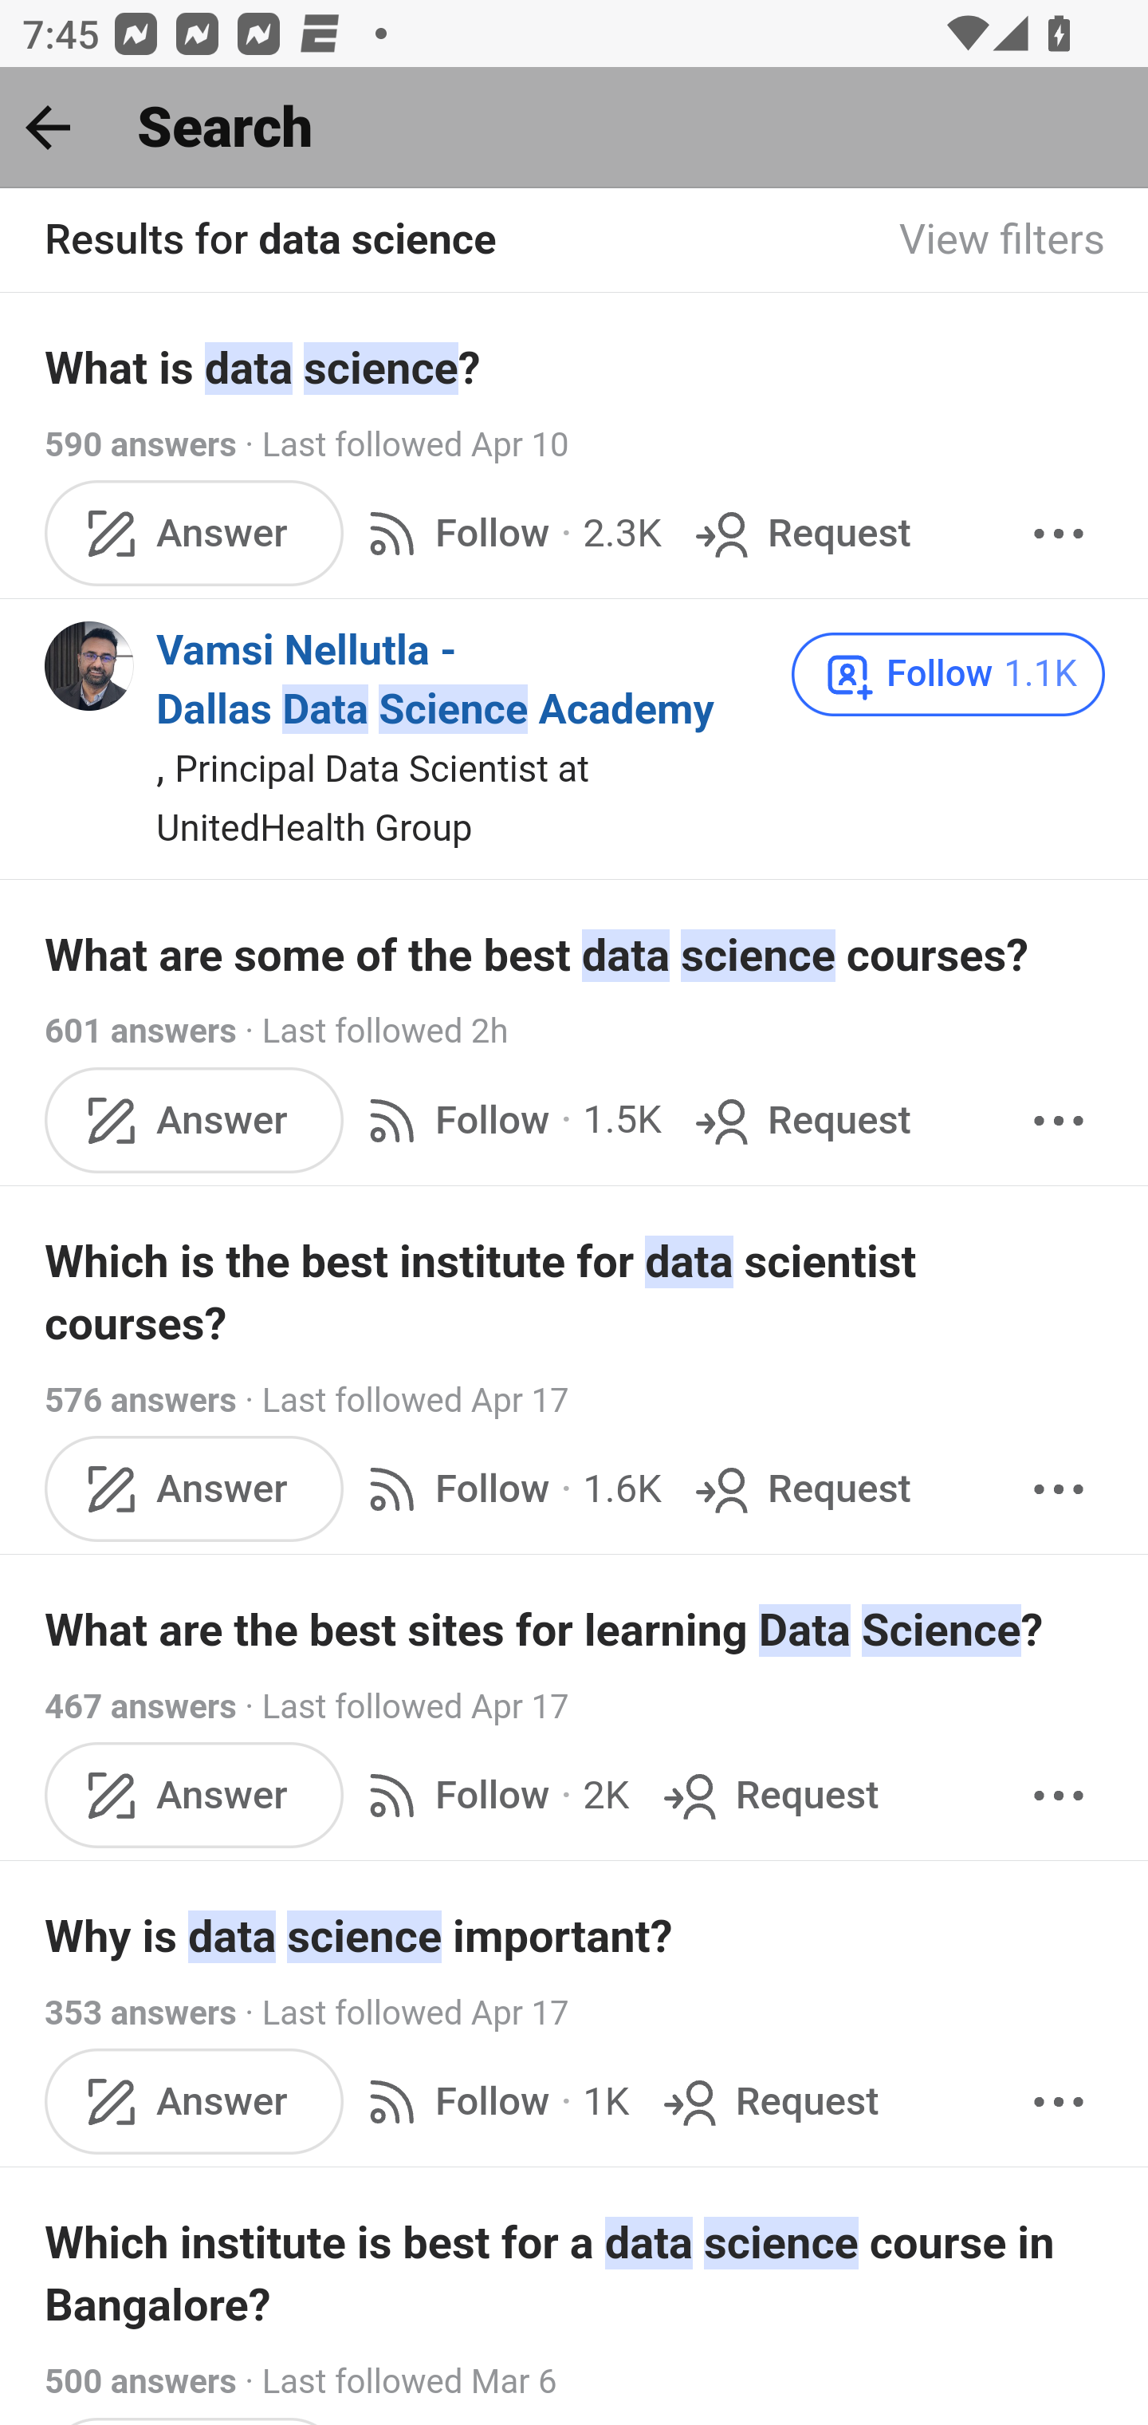 The width and height of the screenshot is (1148, 2425). Describe the element at coordinates (195, 1120) in the screenshot. I see `Answer` at that location.